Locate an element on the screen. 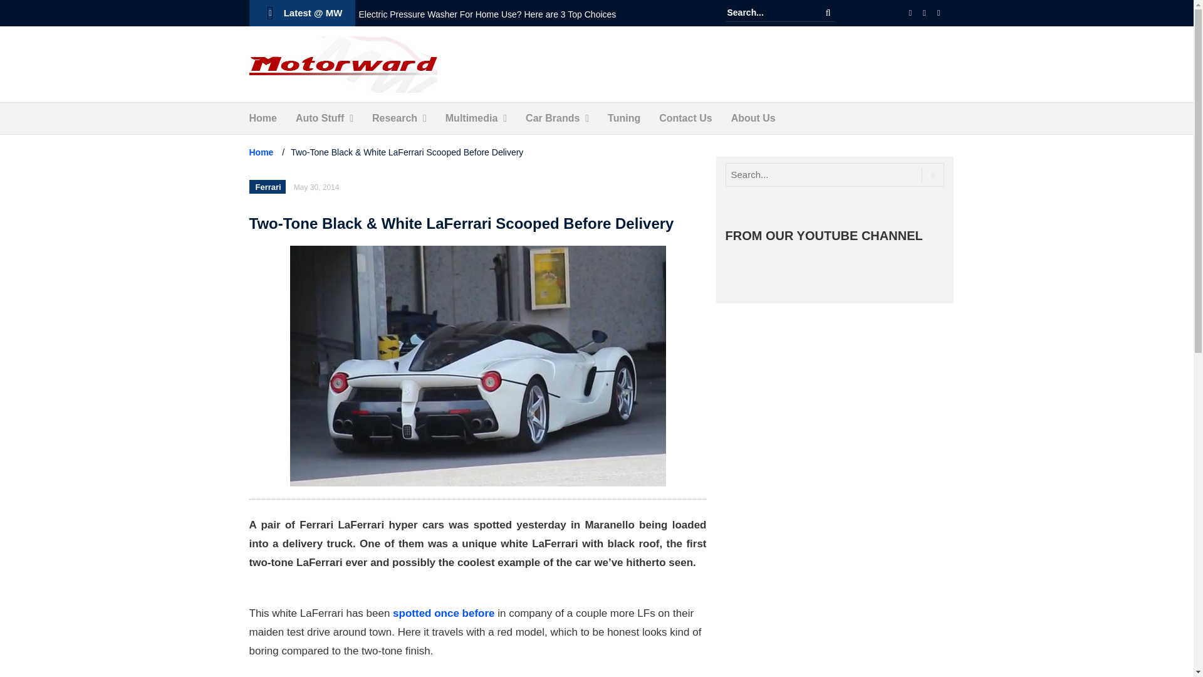 The width and height of the screenshot is (1203, 677). Research is located at coordinates (395, 118).